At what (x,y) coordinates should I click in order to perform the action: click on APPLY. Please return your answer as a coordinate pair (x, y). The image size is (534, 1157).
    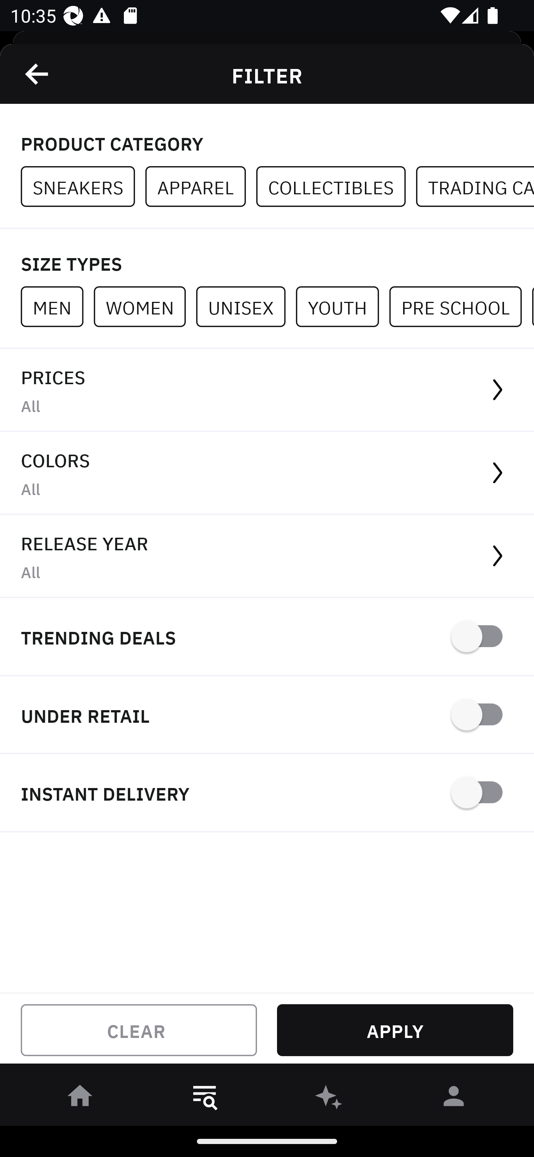
    Looking at the image, I should click on (395, 1030).